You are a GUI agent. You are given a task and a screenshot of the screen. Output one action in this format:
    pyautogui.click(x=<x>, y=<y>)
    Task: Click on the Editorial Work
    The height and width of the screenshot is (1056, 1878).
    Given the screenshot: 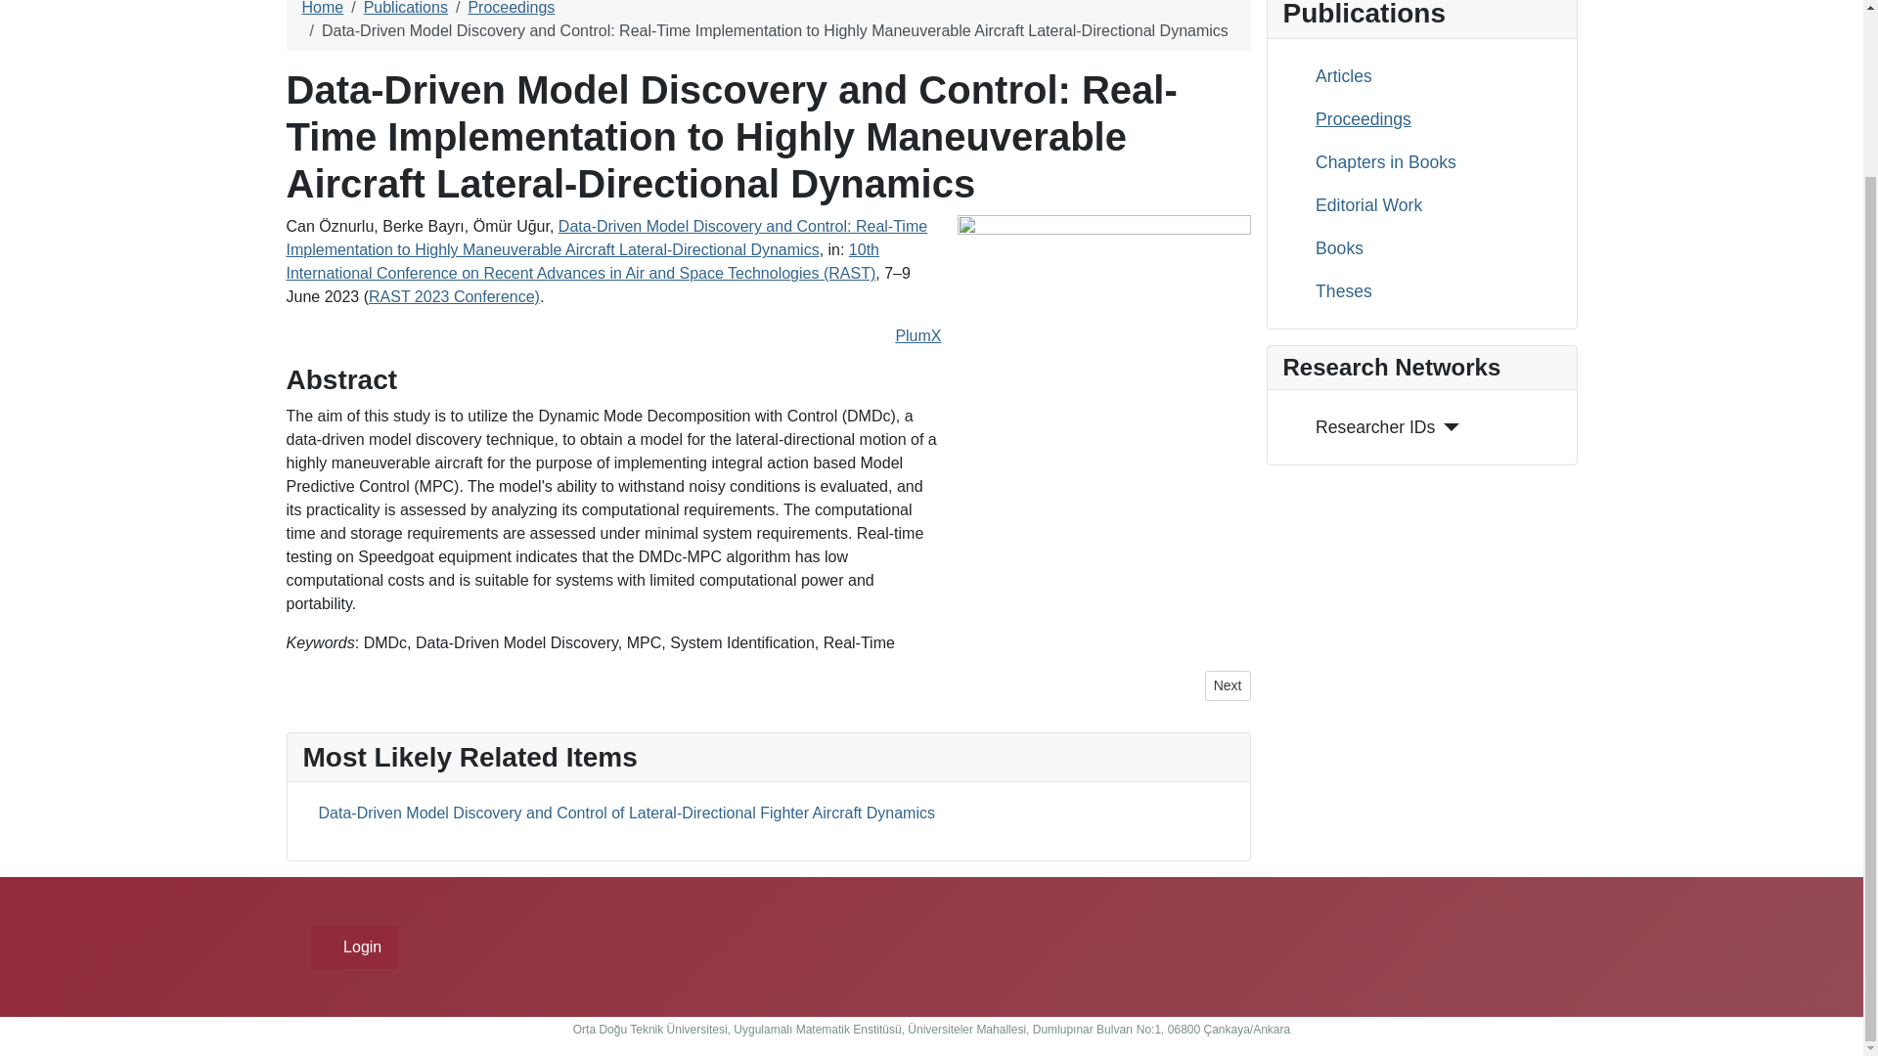 What is the action you would take?
    pyautogui.click(x=1360, y=204)
    